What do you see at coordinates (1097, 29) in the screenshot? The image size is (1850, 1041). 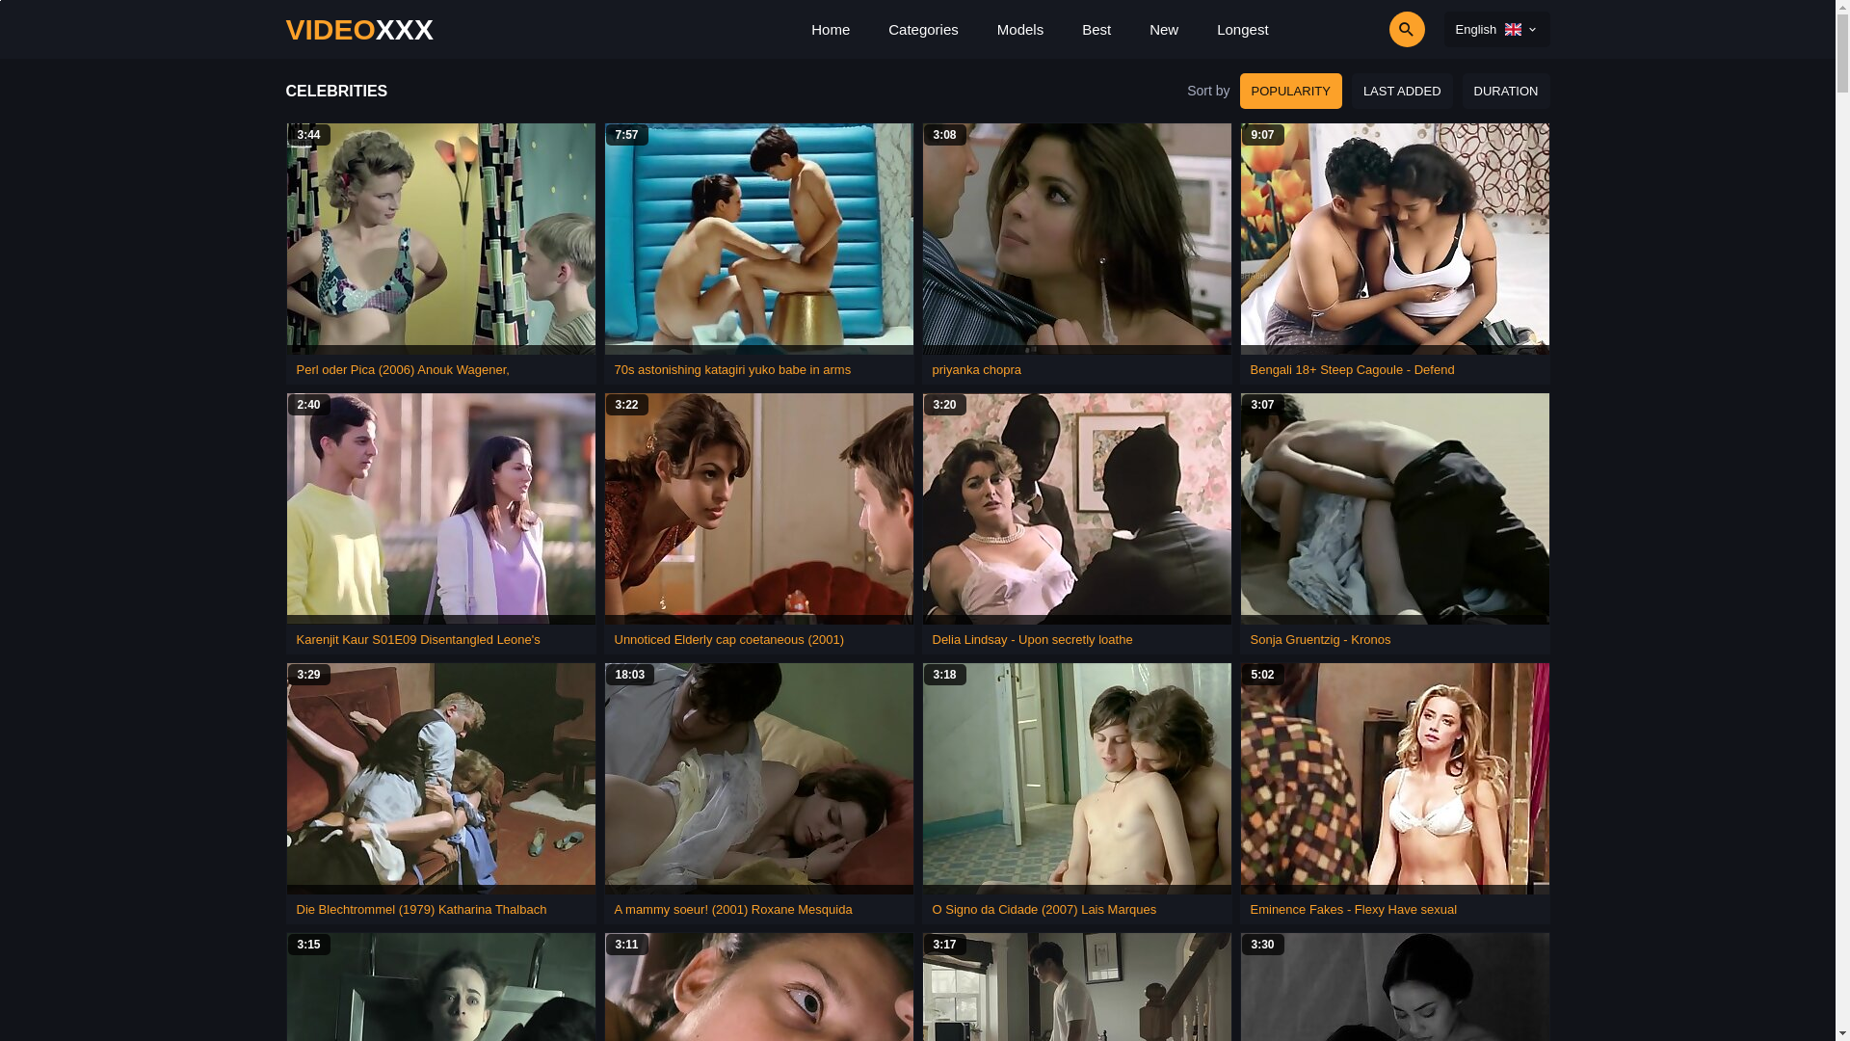 I see `Best` at bounding box center [1097, 29].